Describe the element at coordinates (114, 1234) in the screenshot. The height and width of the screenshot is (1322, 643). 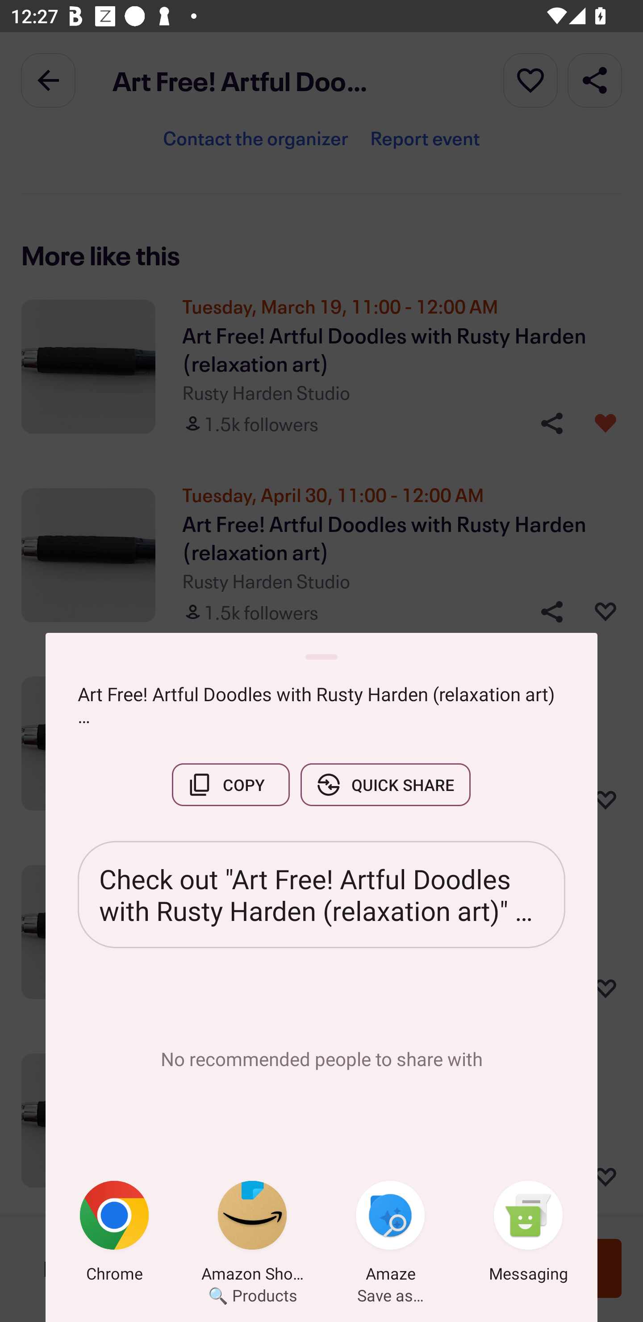
I see `Chrome` at that location.